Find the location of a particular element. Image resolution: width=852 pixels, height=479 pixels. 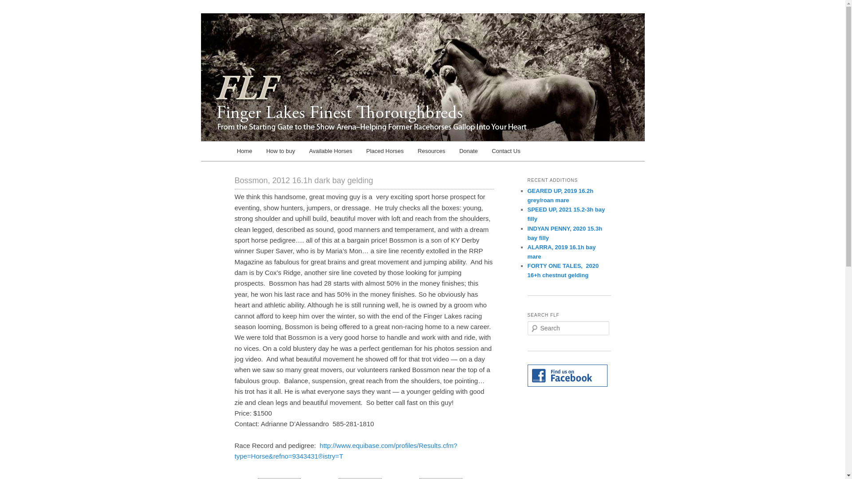

SPEED UP, 2021 15.2-3h bay filly is located at coordinates (566, 214).